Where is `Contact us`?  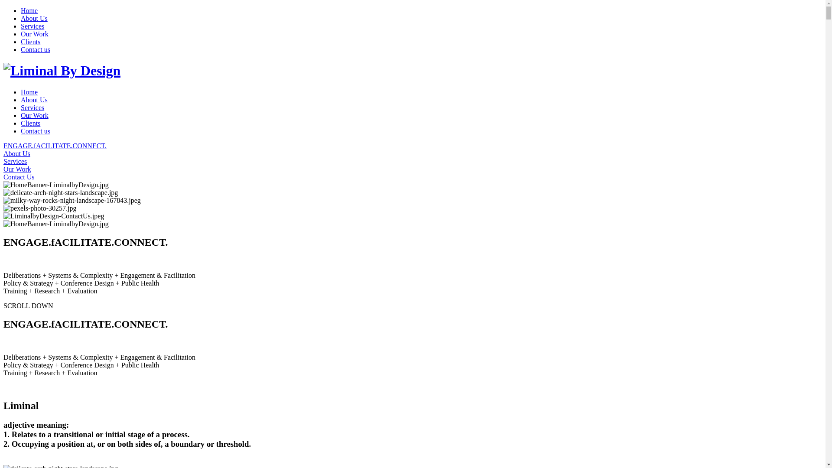 Contact us is located at coordinates (36, 49).